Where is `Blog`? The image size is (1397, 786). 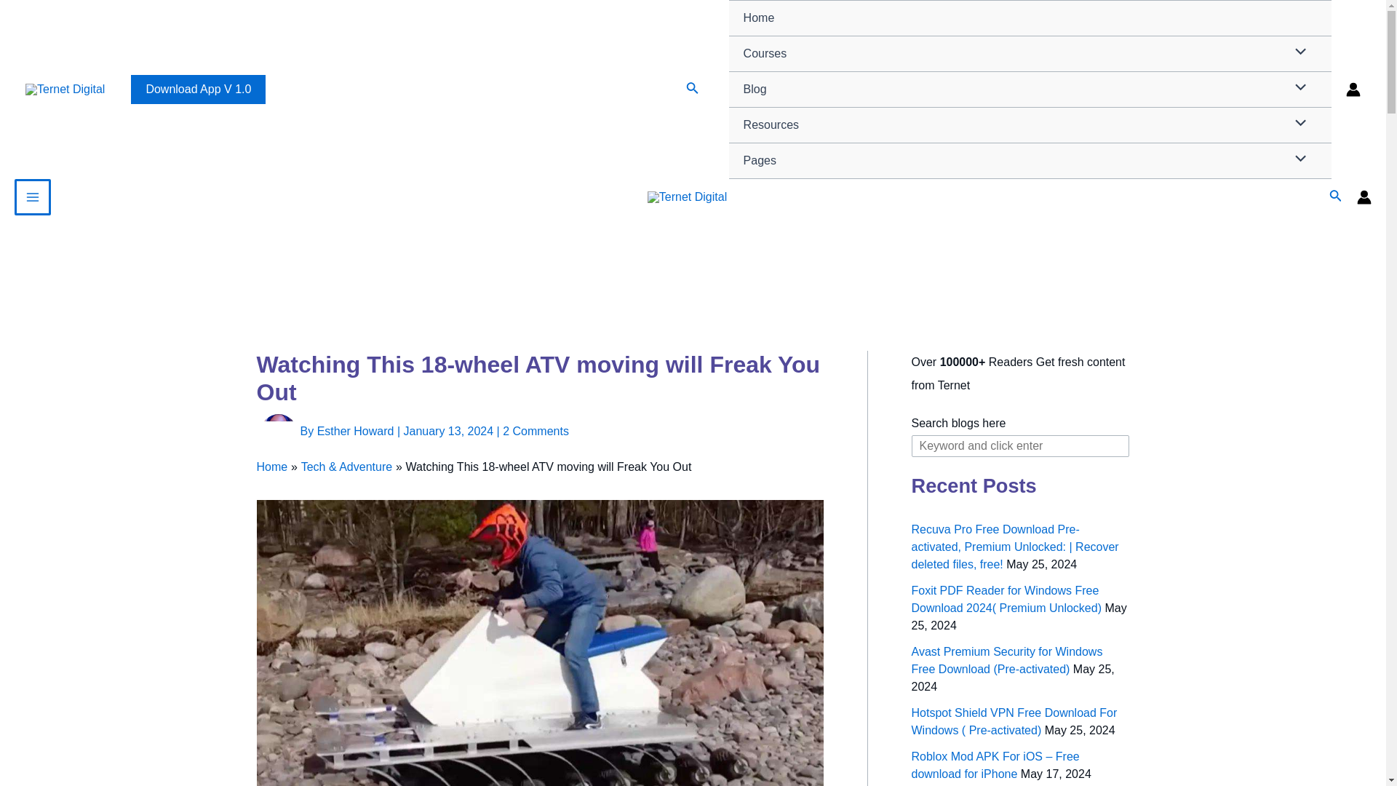 Blog is located at coordinates (1030, 90).